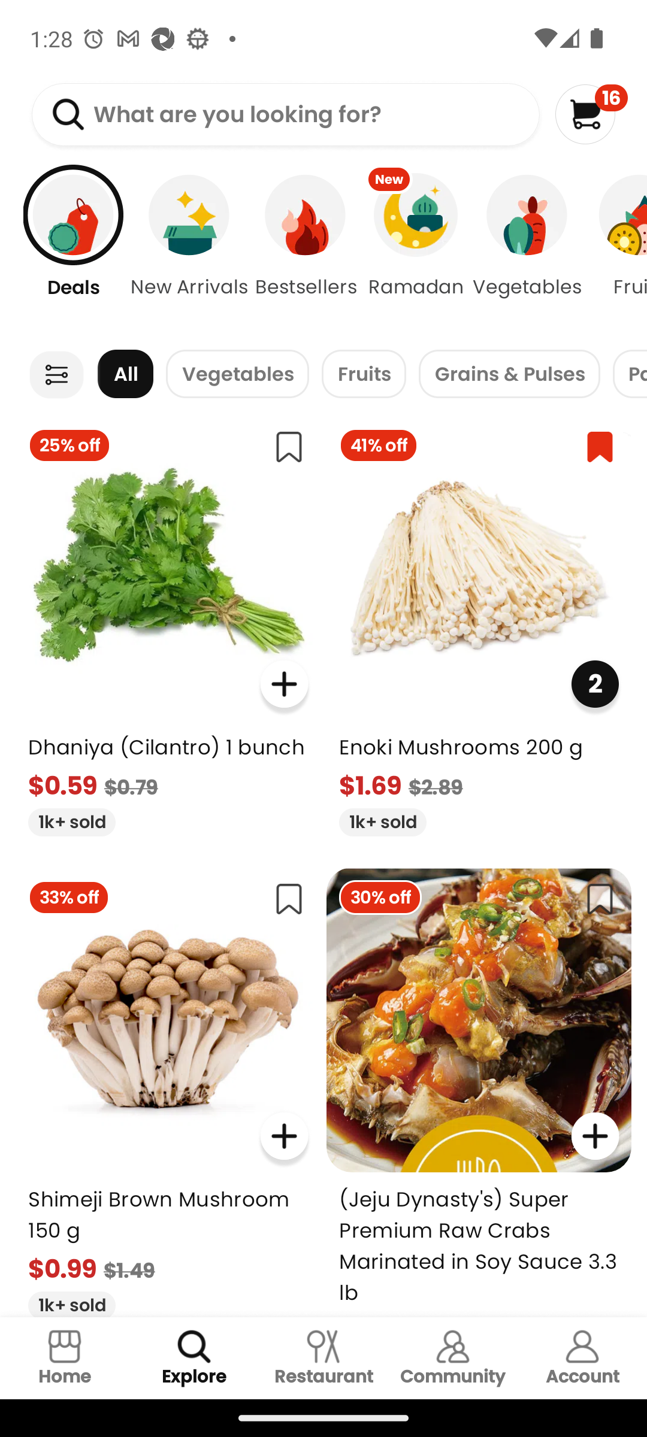 This screenshot has height=1437, width=647. Describe the element at coordinates (591, 114) in the screenshot. I see `16` at that location.